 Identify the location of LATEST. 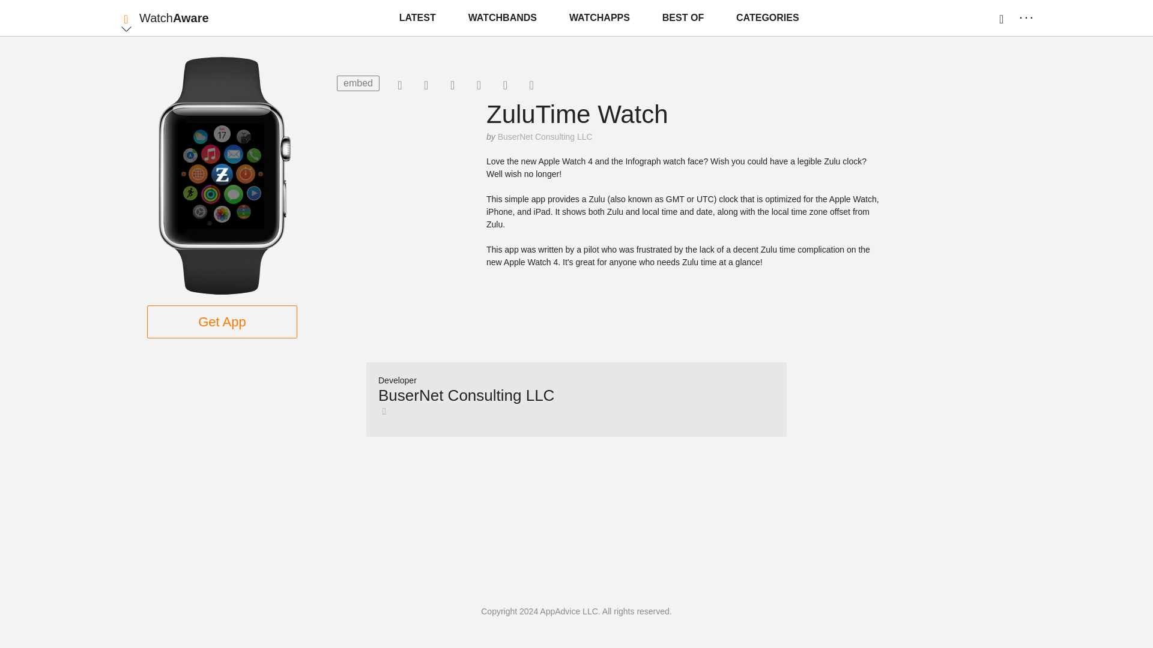
(417, 18).